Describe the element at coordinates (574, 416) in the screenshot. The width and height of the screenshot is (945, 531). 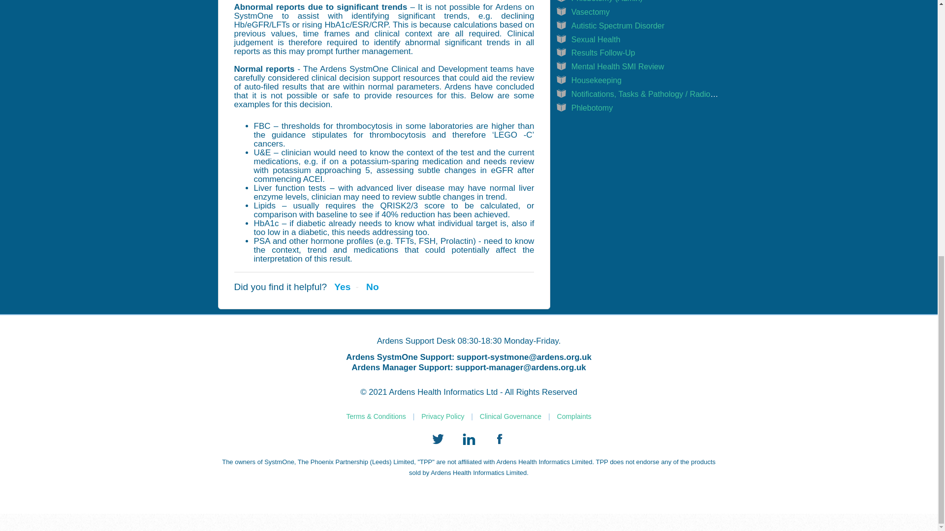
I see `Complaints` at that location.